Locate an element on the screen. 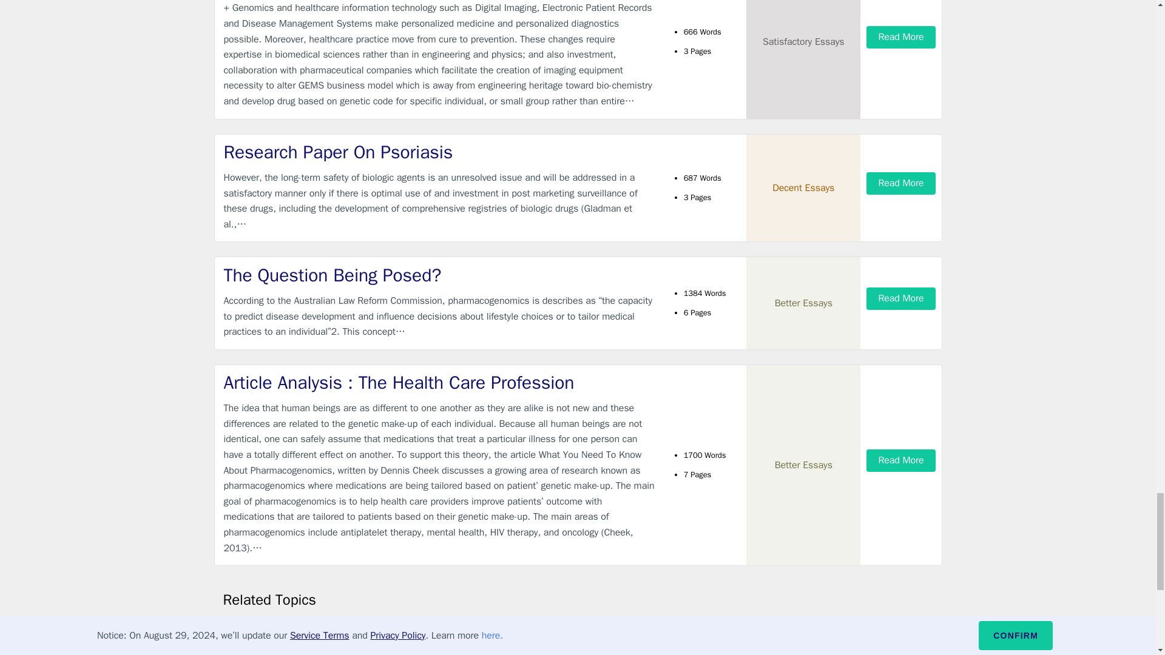 The height and width of the screenshot is (655, 1165). Alert is located at coordinates (232, 630).